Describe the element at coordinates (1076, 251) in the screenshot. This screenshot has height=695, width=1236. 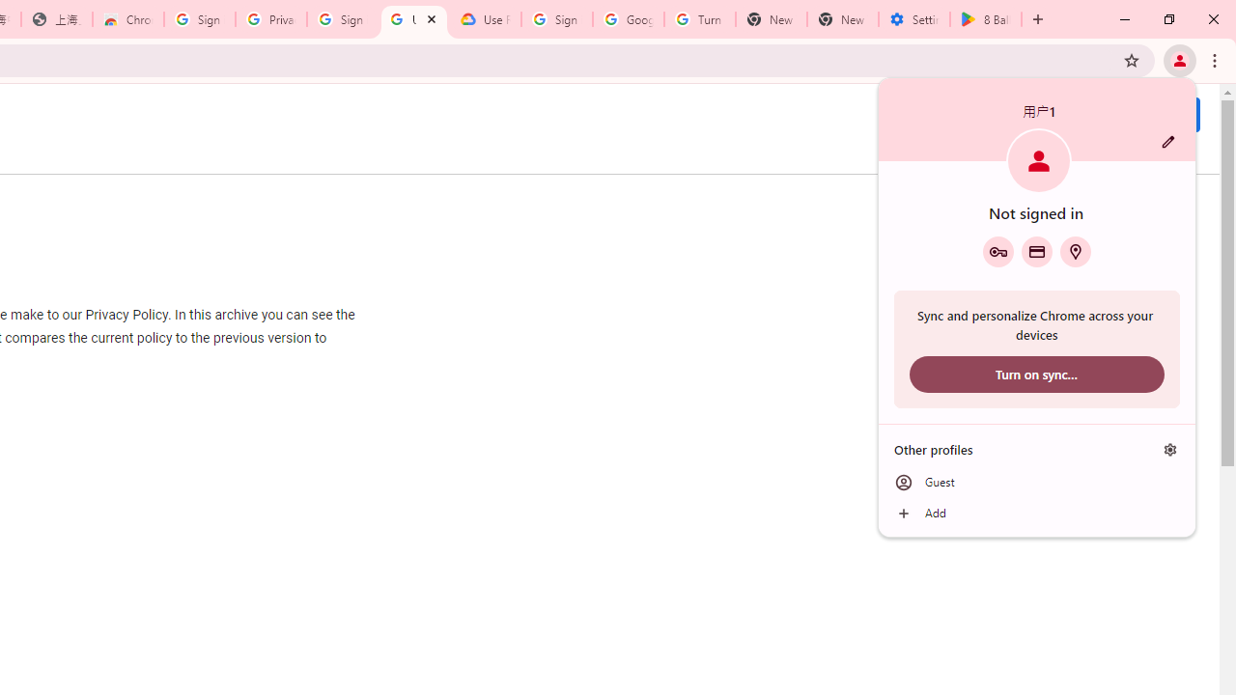
I see `Addresses and more` at that location.